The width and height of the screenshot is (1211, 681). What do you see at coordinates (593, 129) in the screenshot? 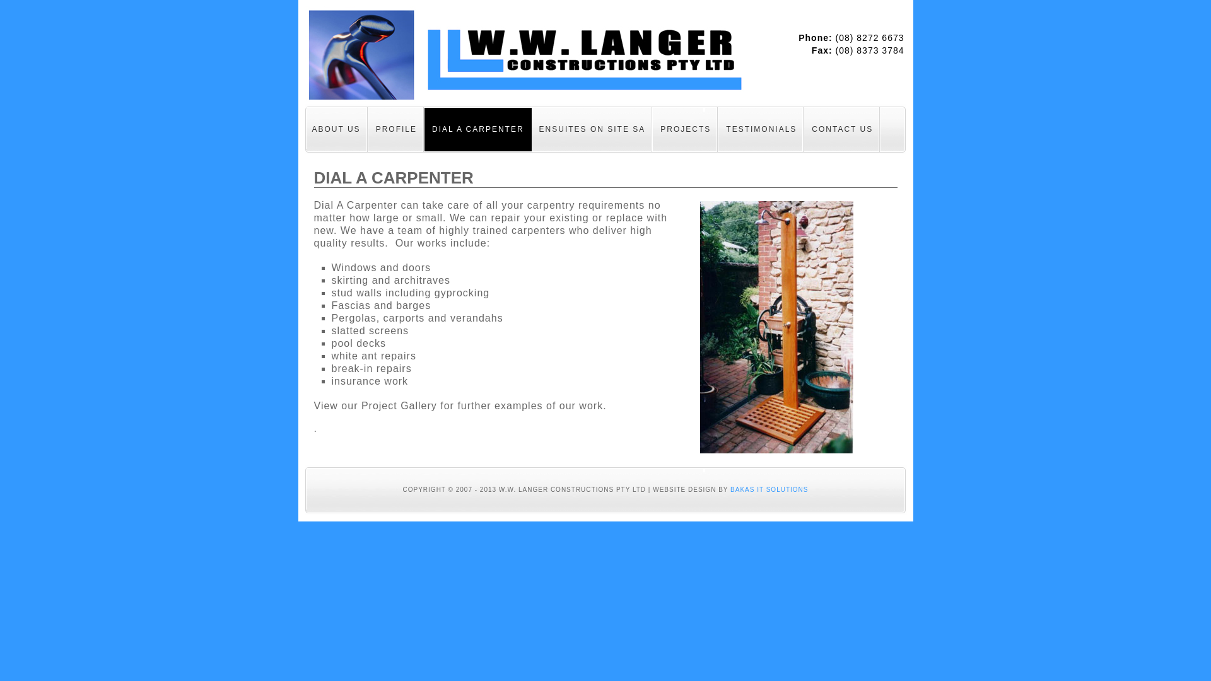
I see `ENSUITES ON SITE SA` at bounding box center [593, 129].